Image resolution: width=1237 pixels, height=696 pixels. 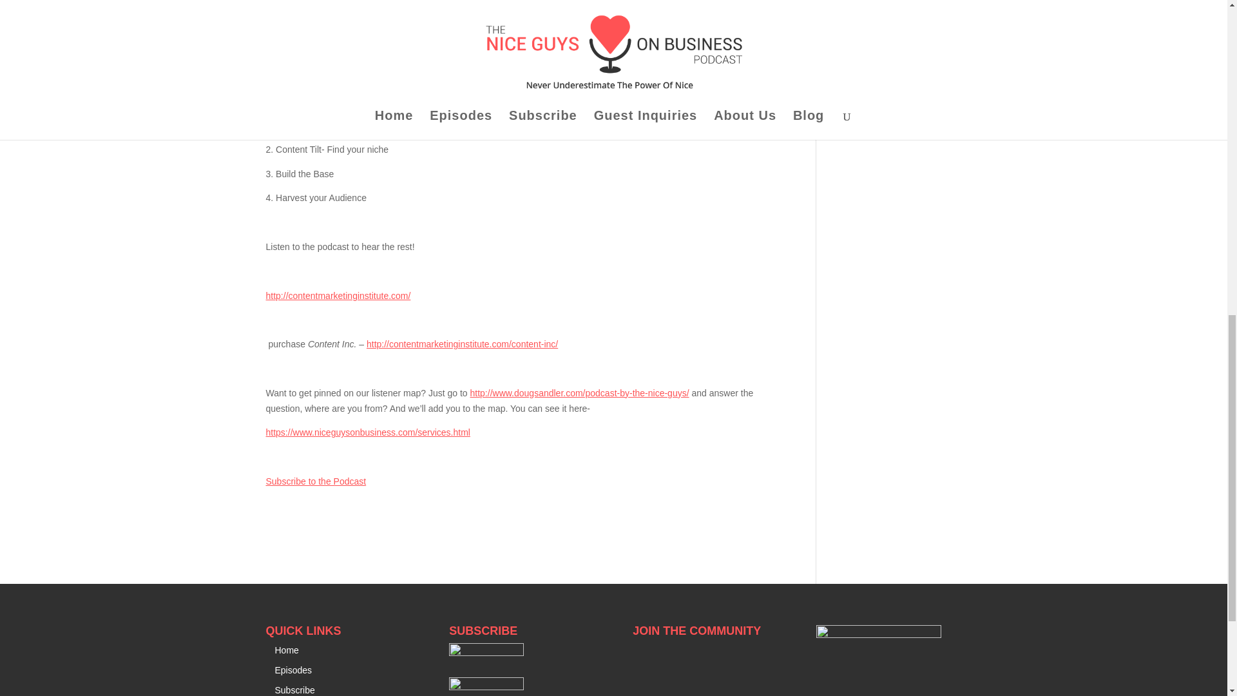 I want to click on Home, so click(x=286, y=650).